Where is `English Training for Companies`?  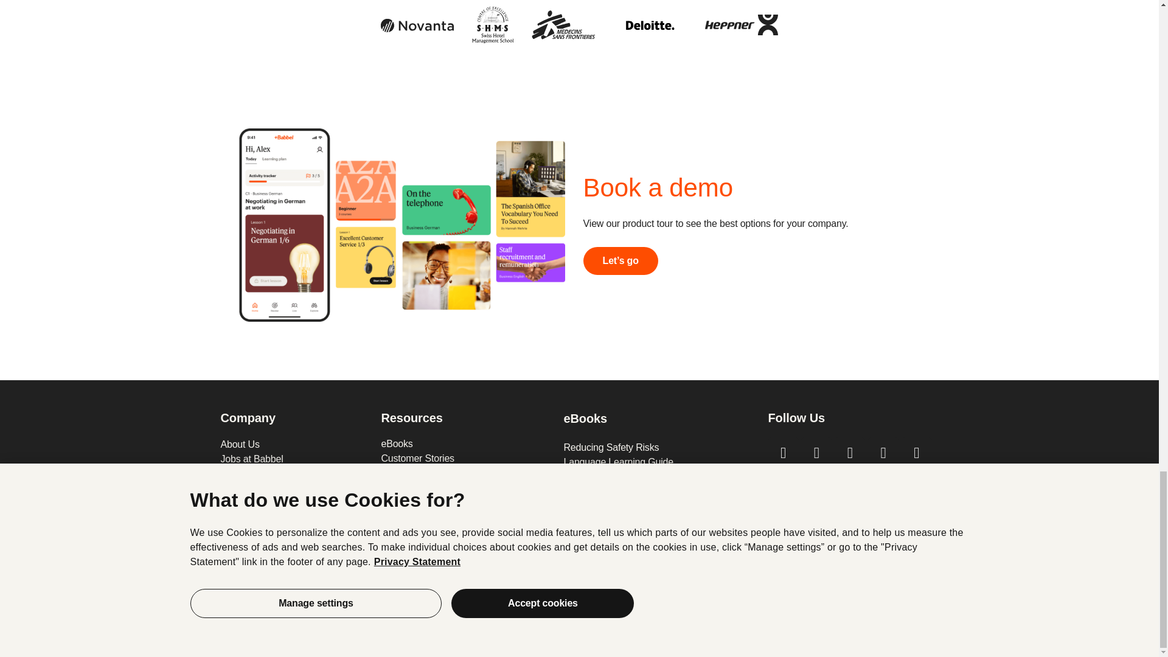 English Training for Companies is located at coordinates (466, 487).